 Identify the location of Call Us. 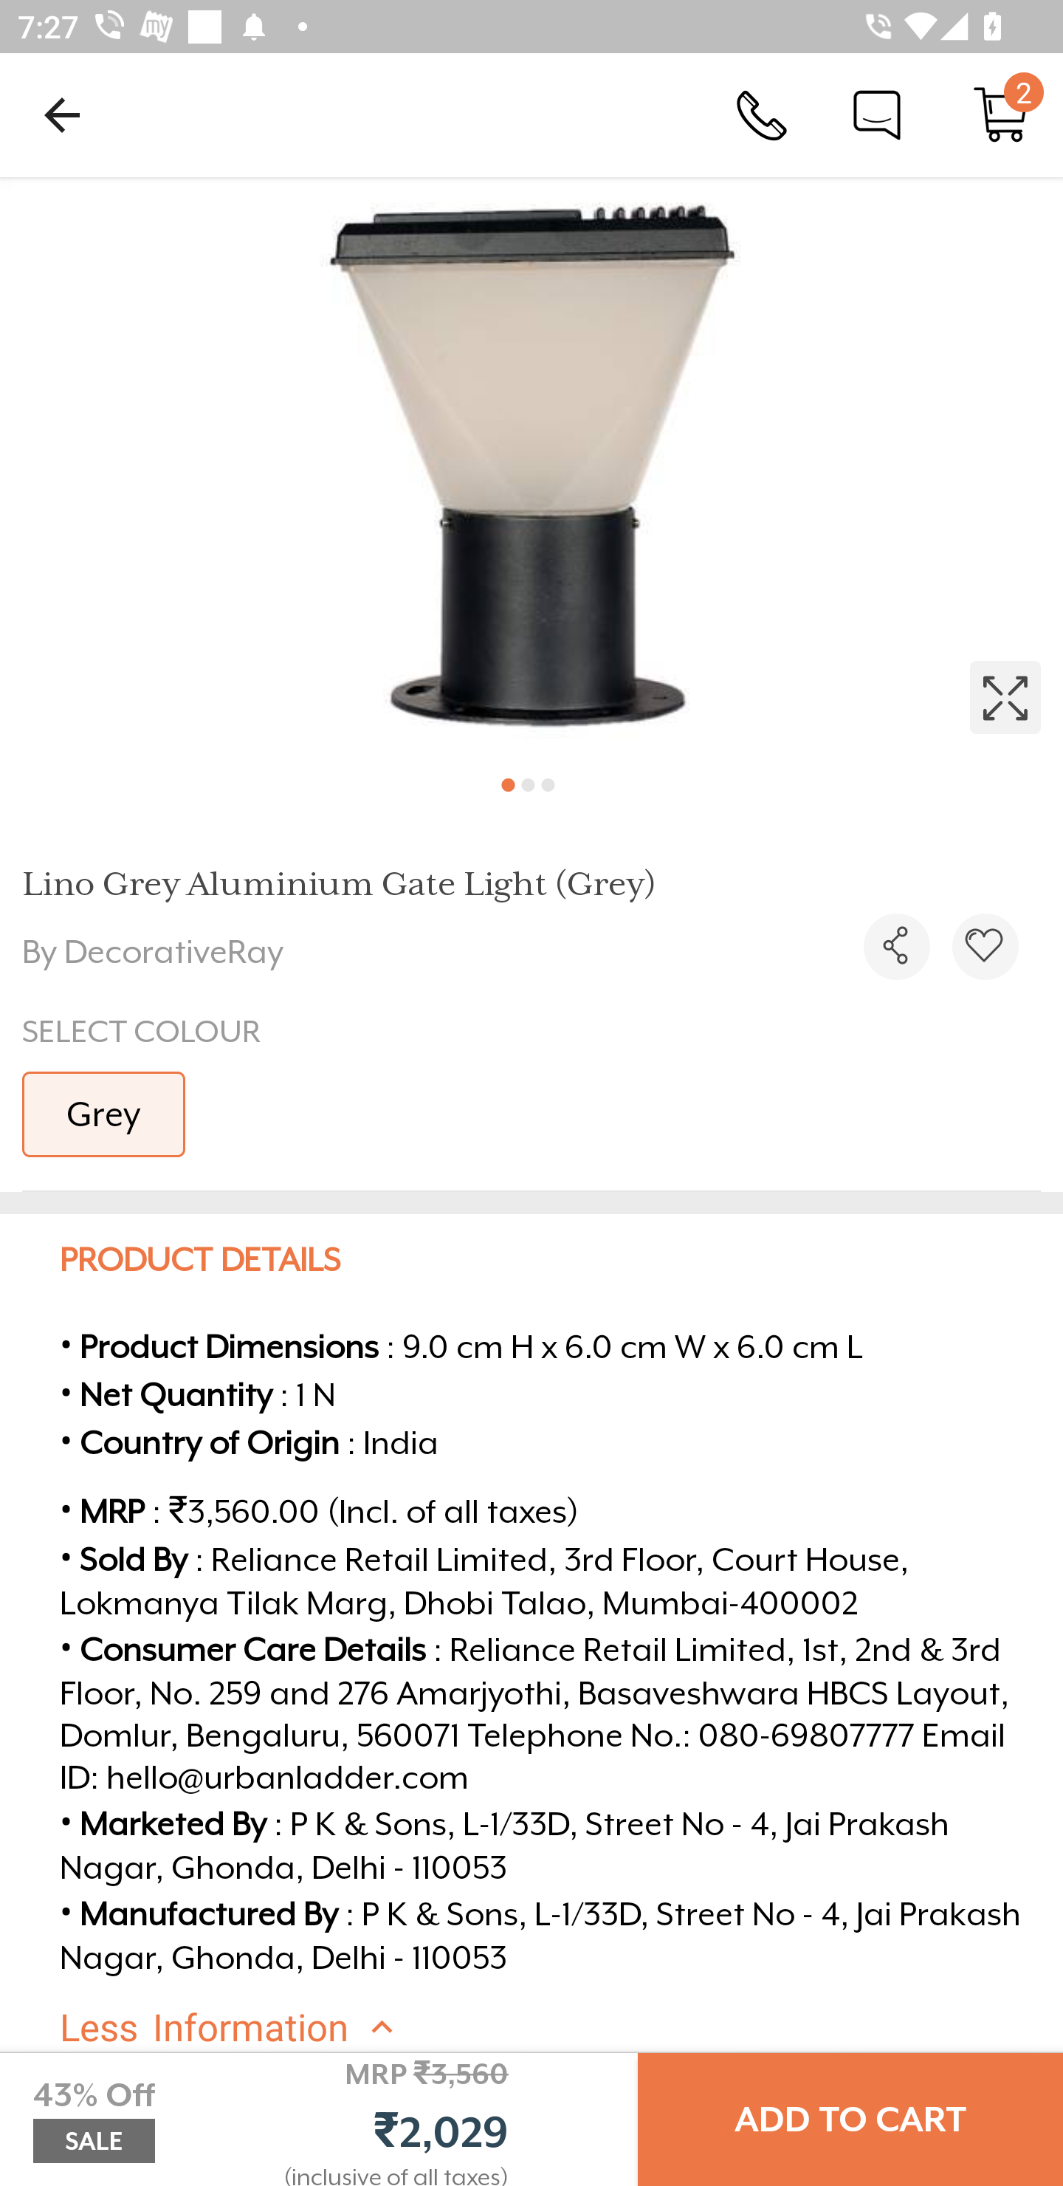
(762, 114).